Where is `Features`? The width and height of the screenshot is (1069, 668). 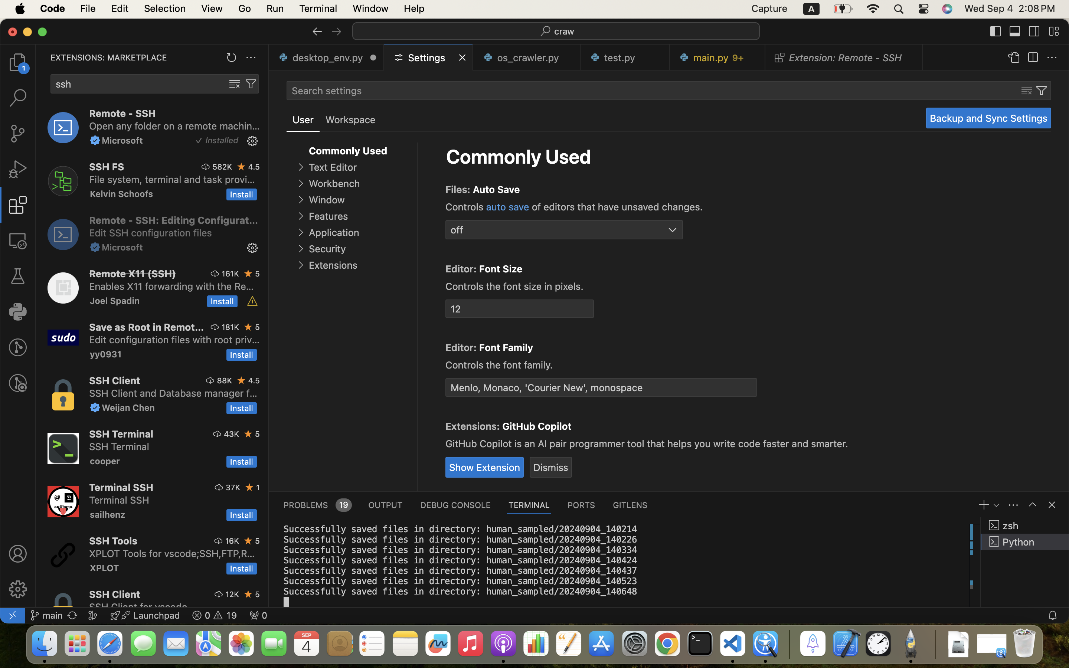 Features is located at coordinates (328, 216).